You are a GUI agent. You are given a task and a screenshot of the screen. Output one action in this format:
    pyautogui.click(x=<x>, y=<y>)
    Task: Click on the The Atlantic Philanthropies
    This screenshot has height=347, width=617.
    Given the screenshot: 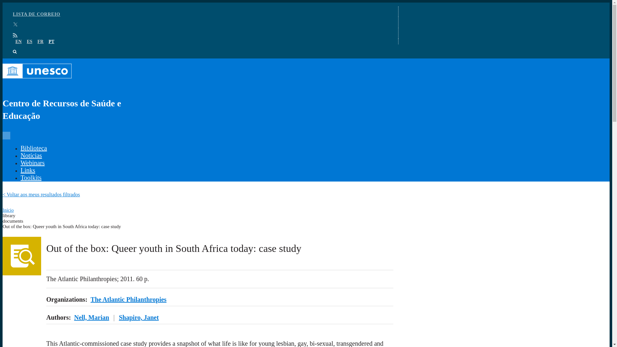 What is the action you would take?
    pyautogui.click(x=129, y=299)
    